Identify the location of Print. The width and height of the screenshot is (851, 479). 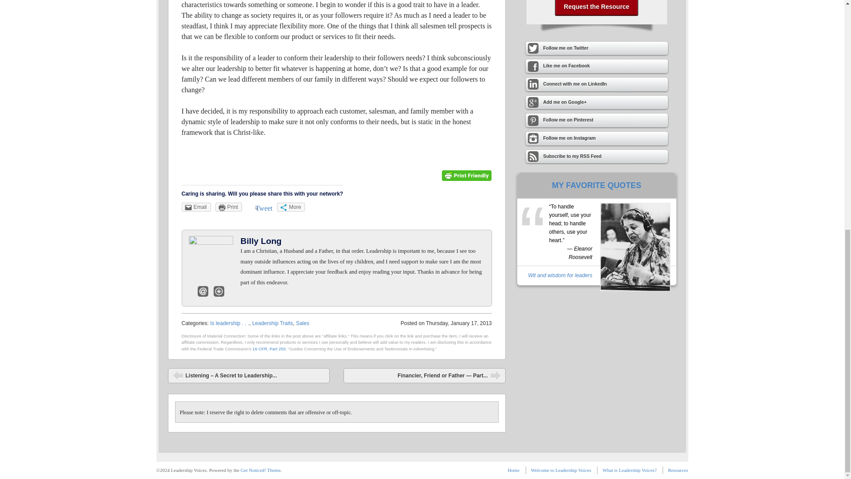
(229, 207).